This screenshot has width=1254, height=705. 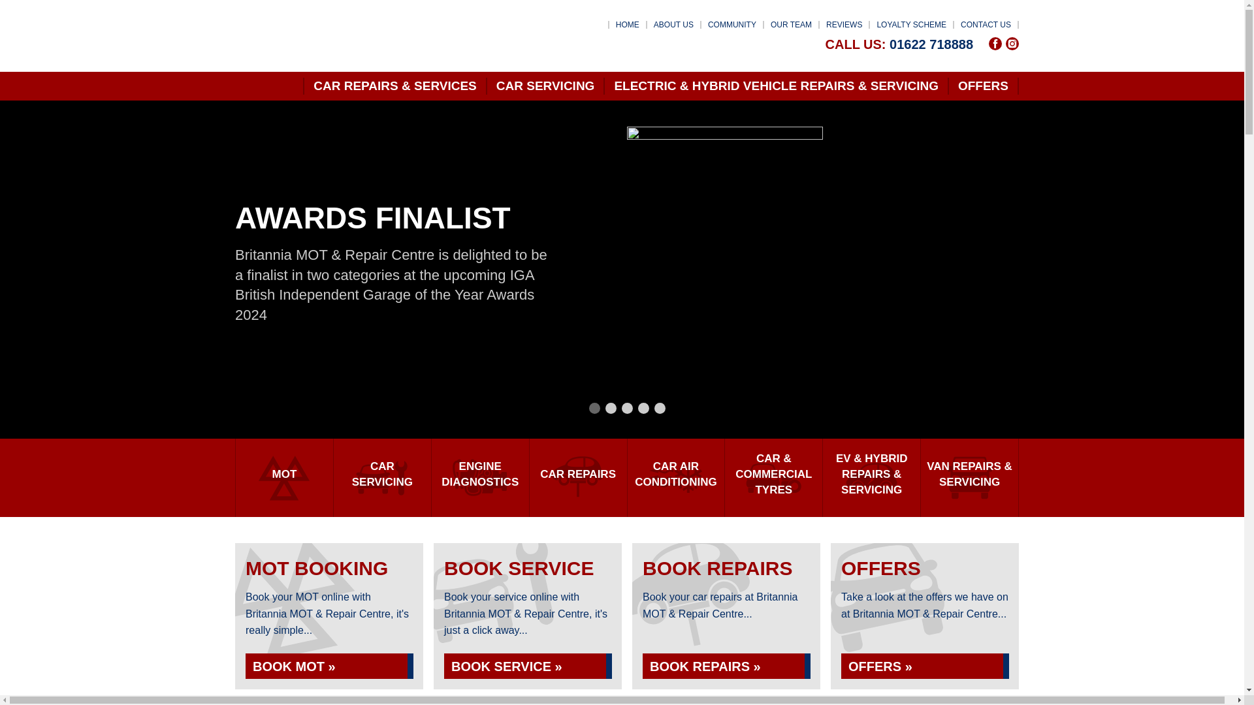 What do you see at coordinates (673, 25) in the screenshot?
I see `ABOUT US` at bounding box center [673, 25].